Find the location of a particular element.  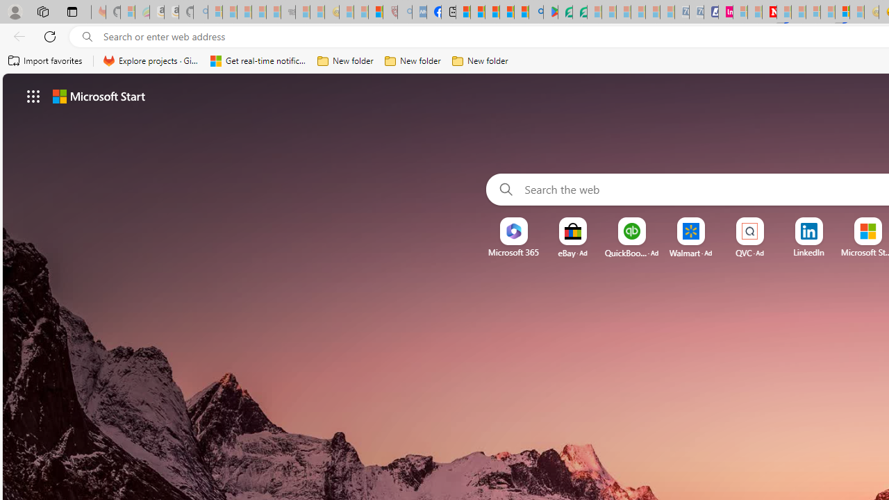

LinkedIn is located at coordinates (808, 252).